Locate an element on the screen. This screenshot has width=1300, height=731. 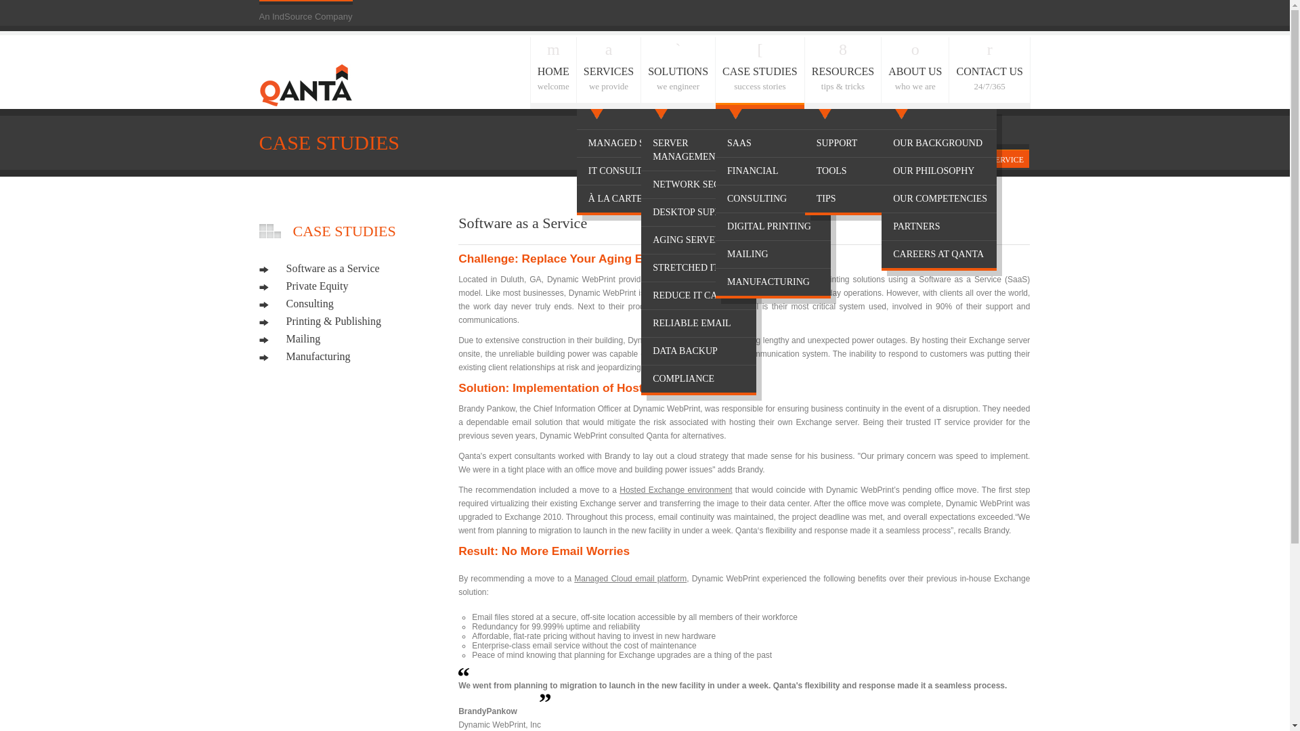
CASE STUDIES is located at coordinates (699, 351).